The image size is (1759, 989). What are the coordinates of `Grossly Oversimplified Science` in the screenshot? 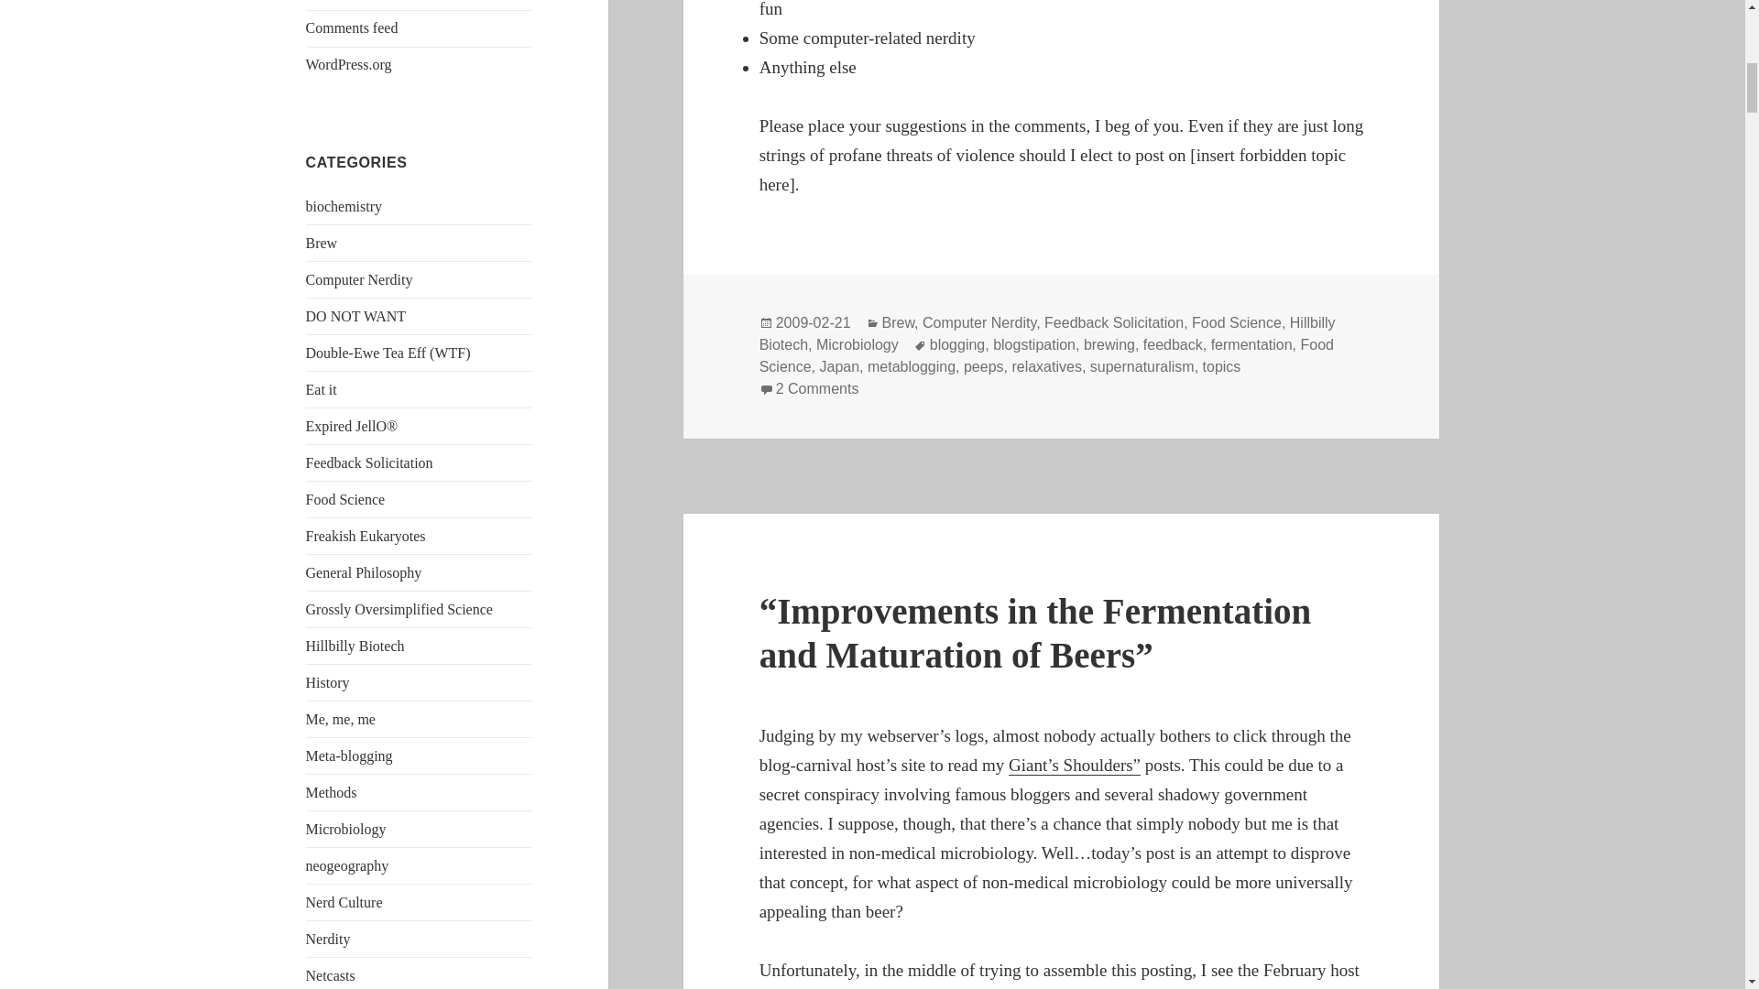 It's located at (399, 608).